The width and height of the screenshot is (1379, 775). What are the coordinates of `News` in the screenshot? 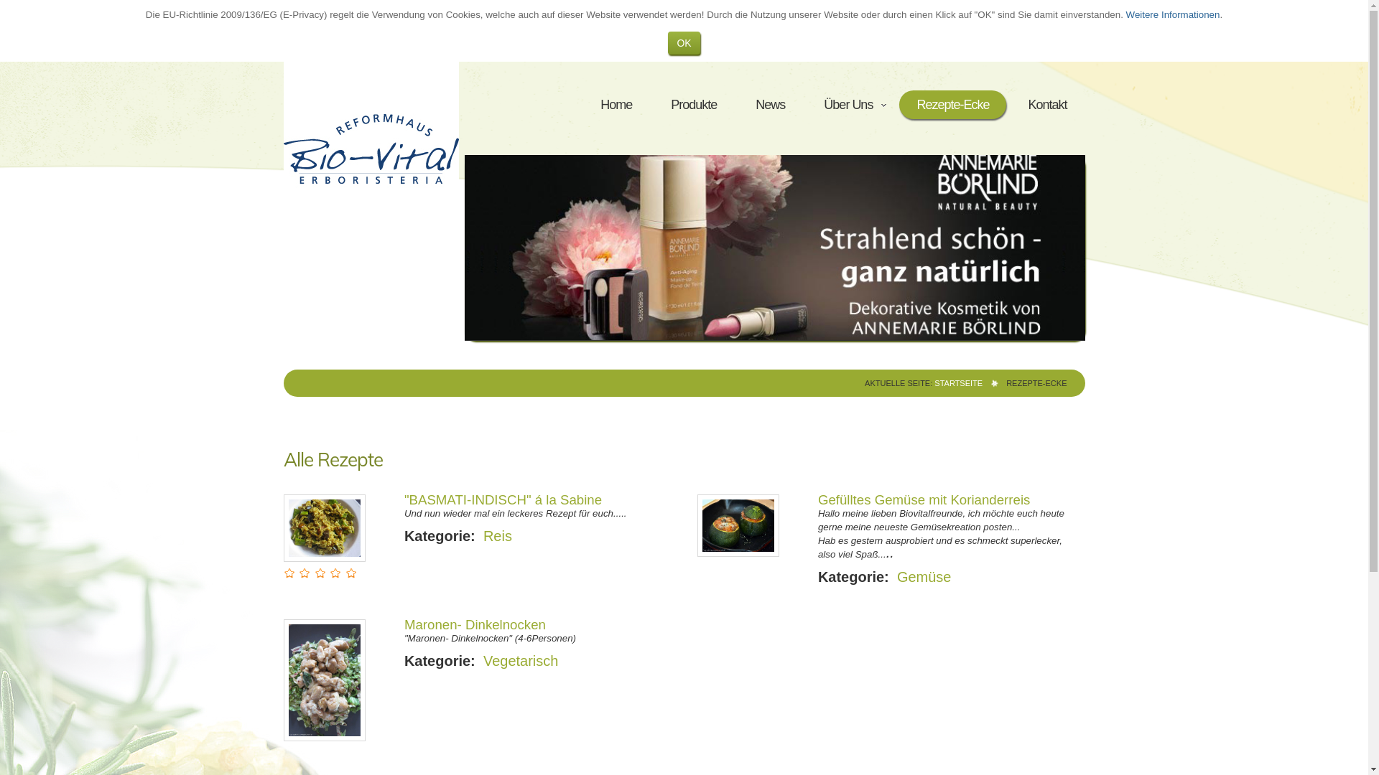 It's located at (770, 105).